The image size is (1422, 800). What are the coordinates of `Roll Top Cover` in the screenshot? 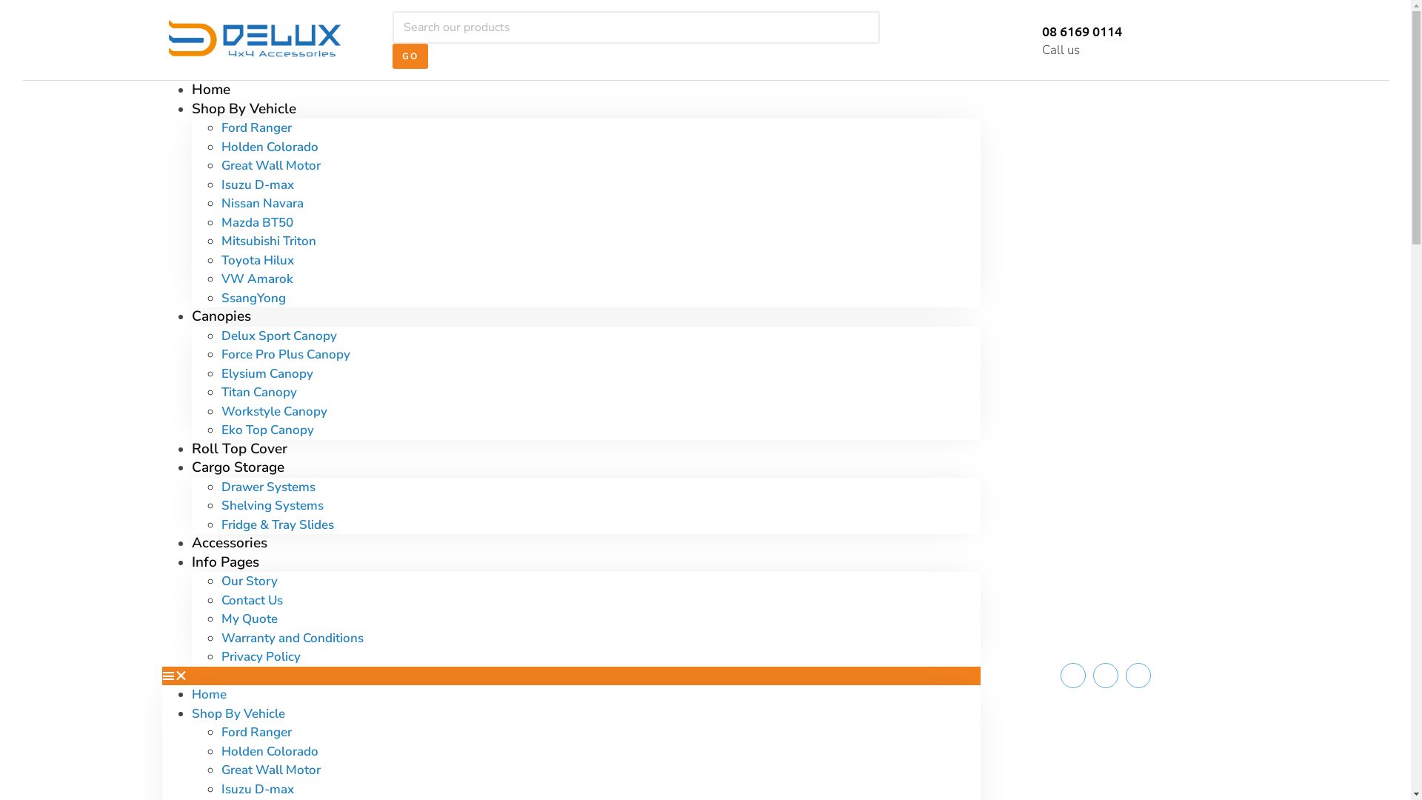 It's located at (238, 448).